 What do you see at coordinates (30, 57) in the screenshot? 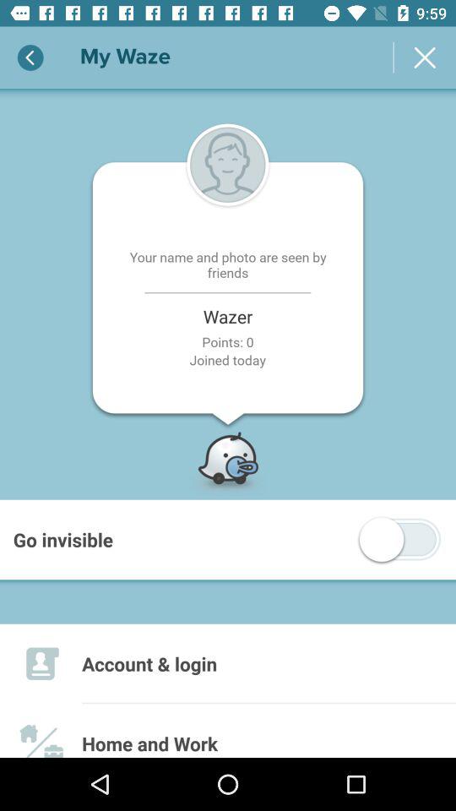
I see `go back` at bounding box center [30, 57].